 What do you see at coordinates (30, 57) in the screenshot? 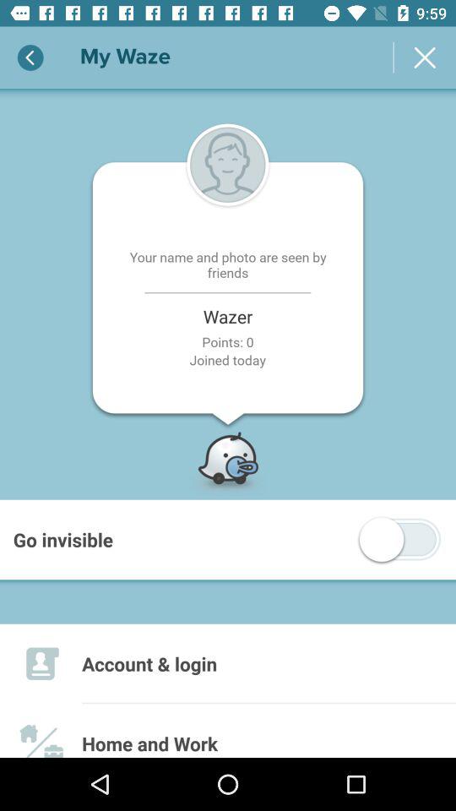
I see `go back` at bounding box center [30, 57].